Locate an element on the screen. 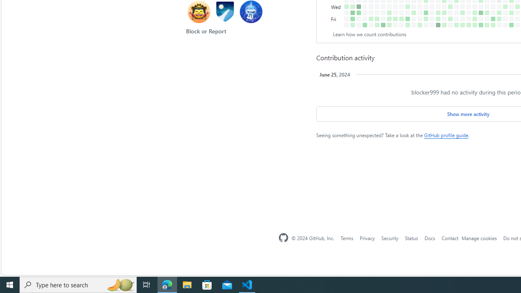  1 contribution on May 25th. is located at coordinates (468, 25).